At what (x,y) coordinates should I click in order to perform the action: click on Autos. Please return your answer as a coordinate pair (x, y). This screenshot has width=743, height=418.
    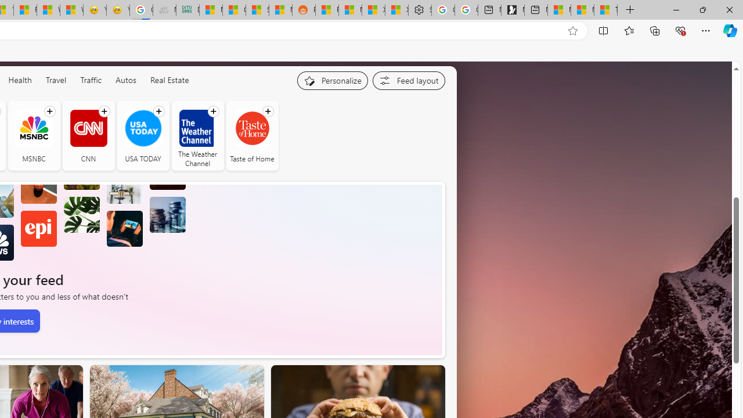
    Looking at the image, I should click on (125, 80).